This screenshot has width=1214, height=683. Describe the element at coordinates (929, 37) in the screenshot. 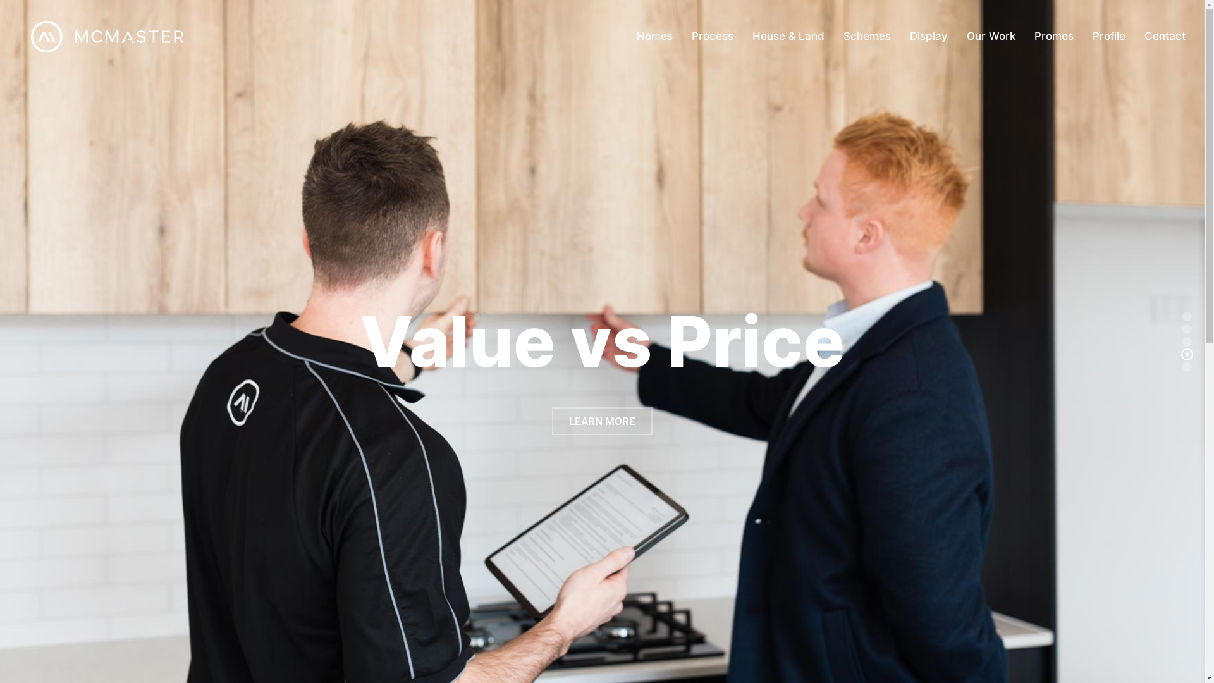

I see `Display` at that location.